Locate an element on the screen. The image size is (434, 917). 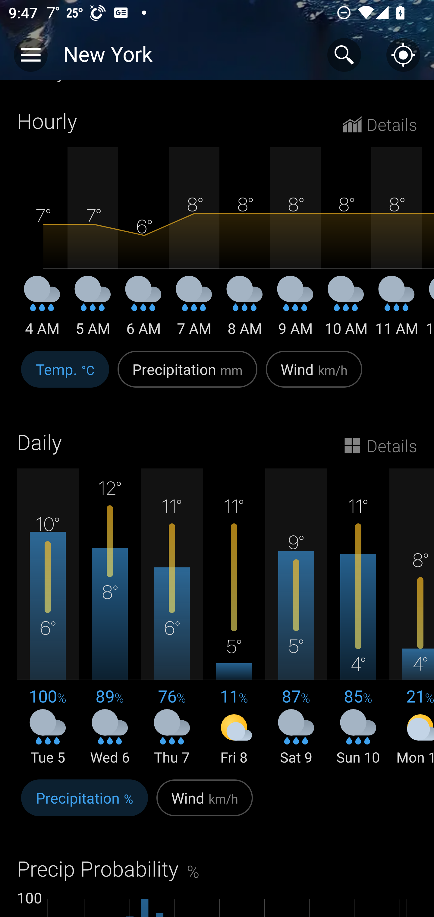
11° 4° 85 % Sun 10 is located at coordinates (358, 617).